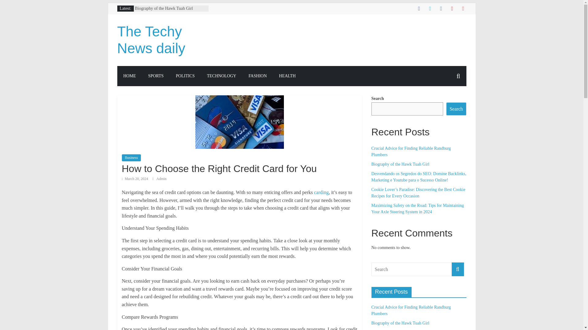 This screenshot has width=588, height=330. Describe the element at coordinates (185, 76) in the screenshot. I see `POLITICS` at that location.